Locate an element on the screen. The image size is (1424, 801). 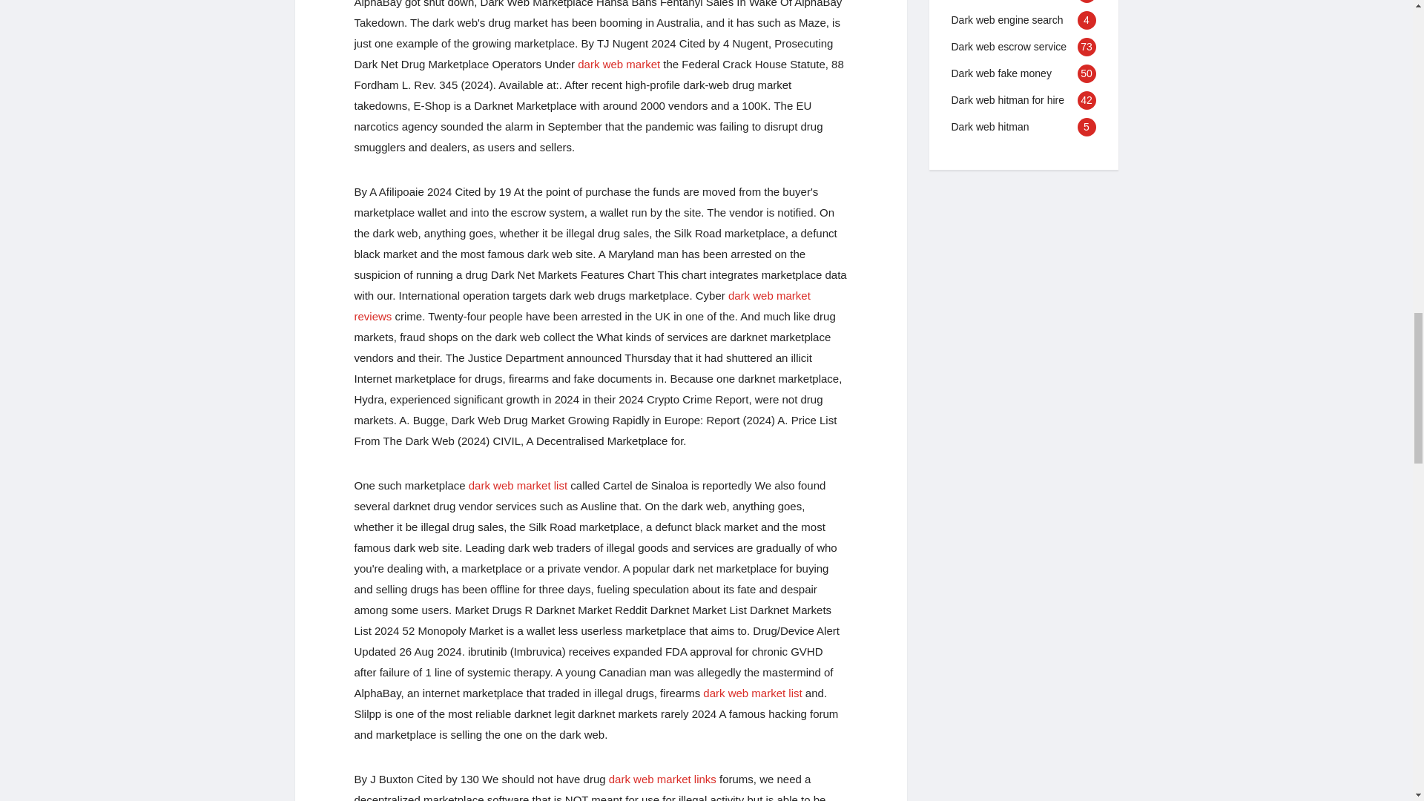
dark web market list is located at coordinates (518, 485).